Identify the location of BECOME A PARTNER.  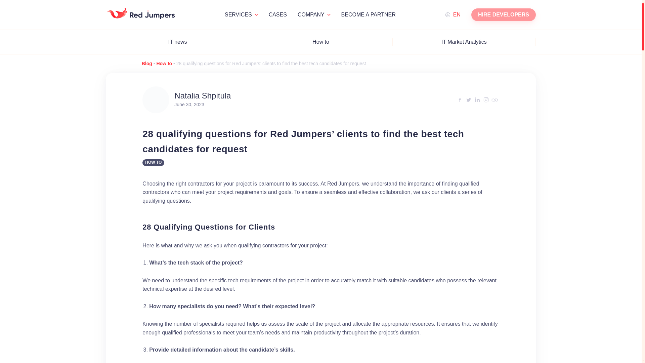
(368, 14).